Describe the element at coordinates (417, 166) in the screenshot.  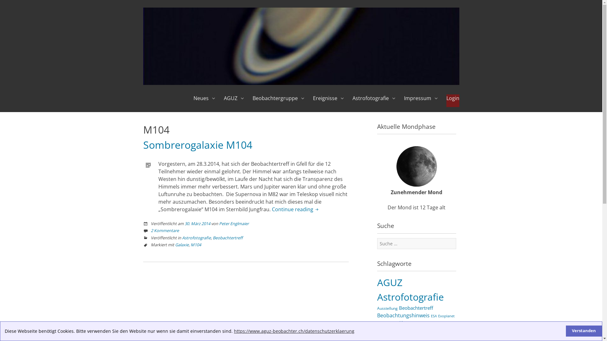
I see `Zunehmender Mond` at that location.